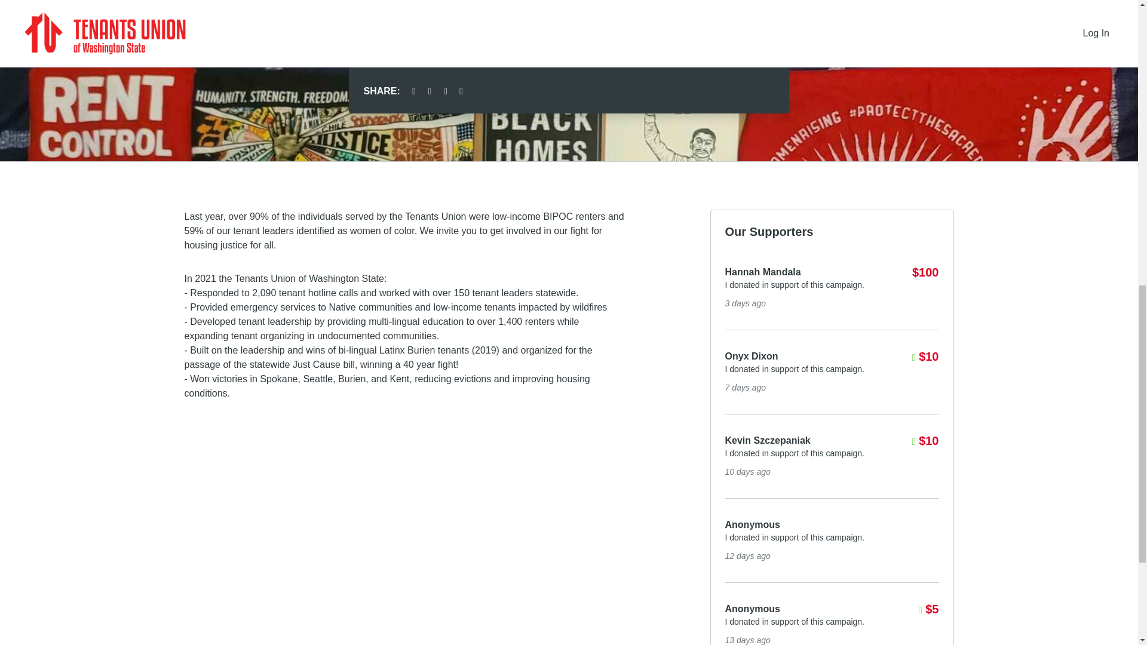 The image size is (1147, 645). What do you see at coordinates (748, 472) in the screenshot?
I see `7 days ago` at bounding box center [748, 472].